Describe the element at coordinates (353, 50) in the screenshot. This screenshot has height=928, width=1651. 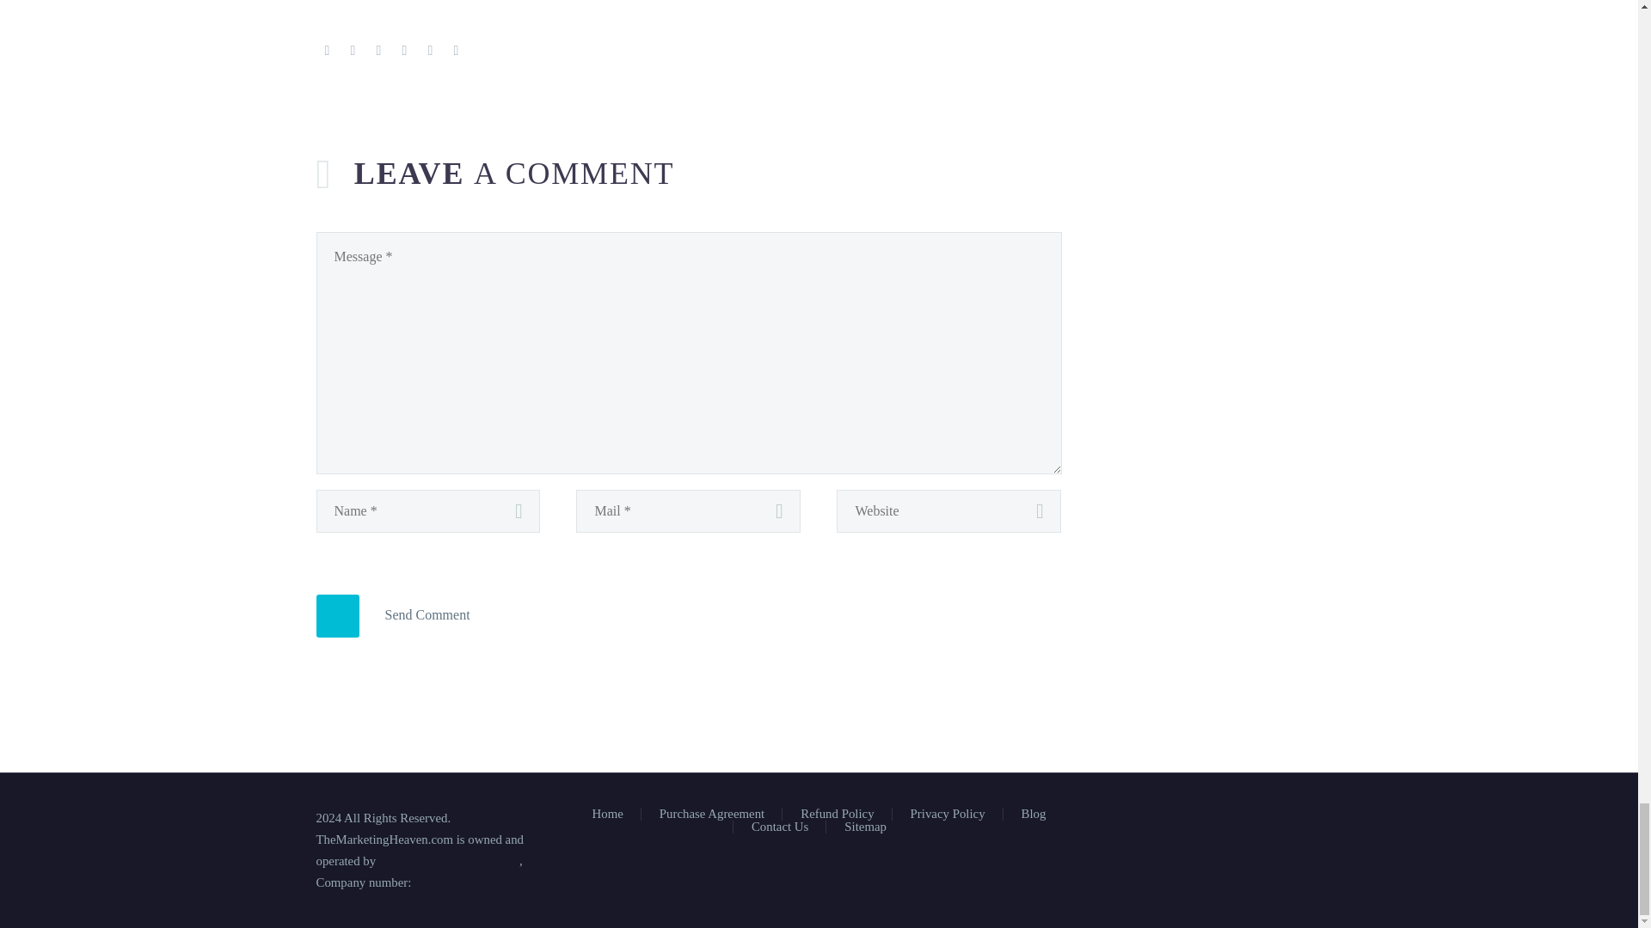
I see `Twitter` at that location.